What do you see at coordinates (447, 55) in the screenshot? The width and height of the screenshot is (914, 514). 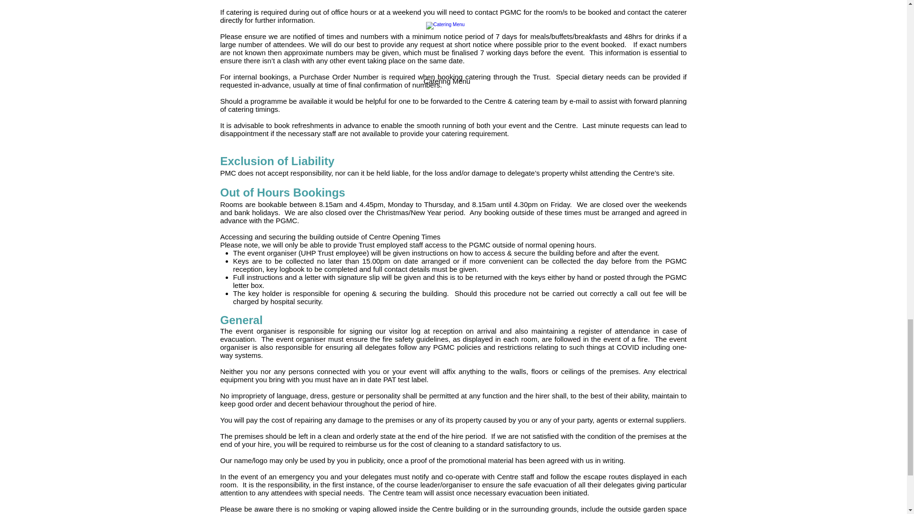 I see `Catering Menu` at bounding box center [447, 55].